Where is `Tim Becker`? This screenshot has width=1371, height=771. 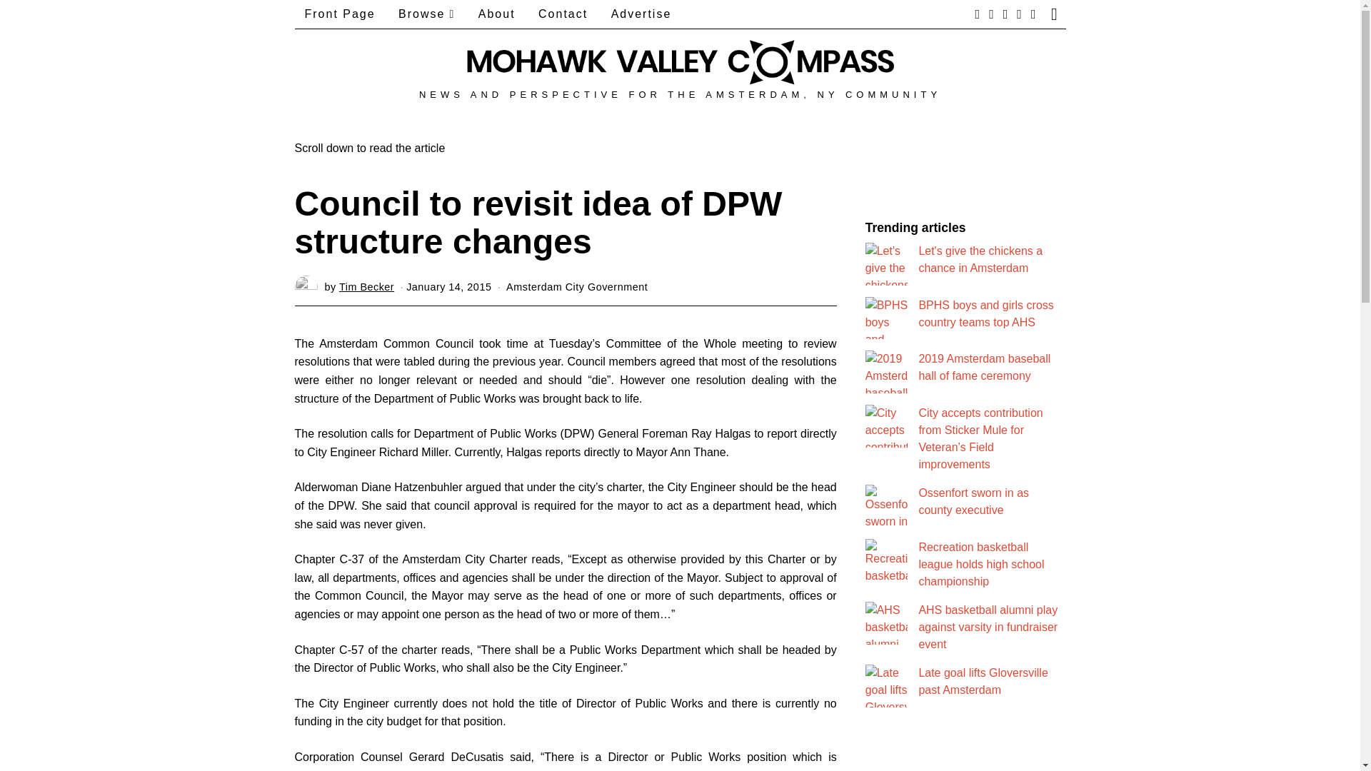 Tim Becker is located at coordinates (366, 287).